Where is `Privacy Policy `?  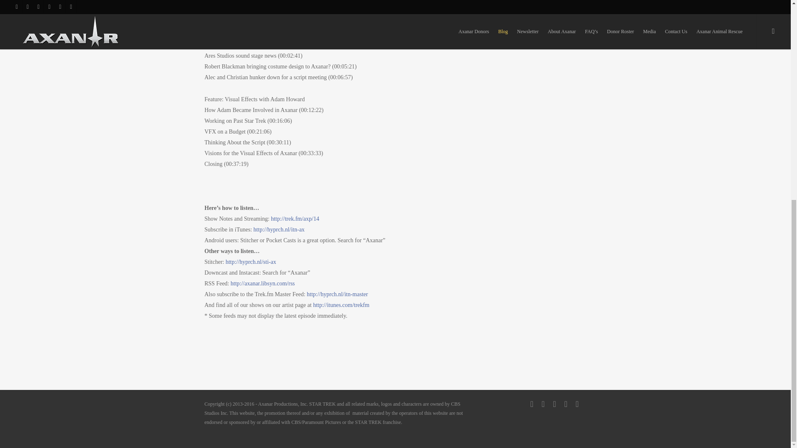
Privacy Policy  is located at coordinates (24, 440).